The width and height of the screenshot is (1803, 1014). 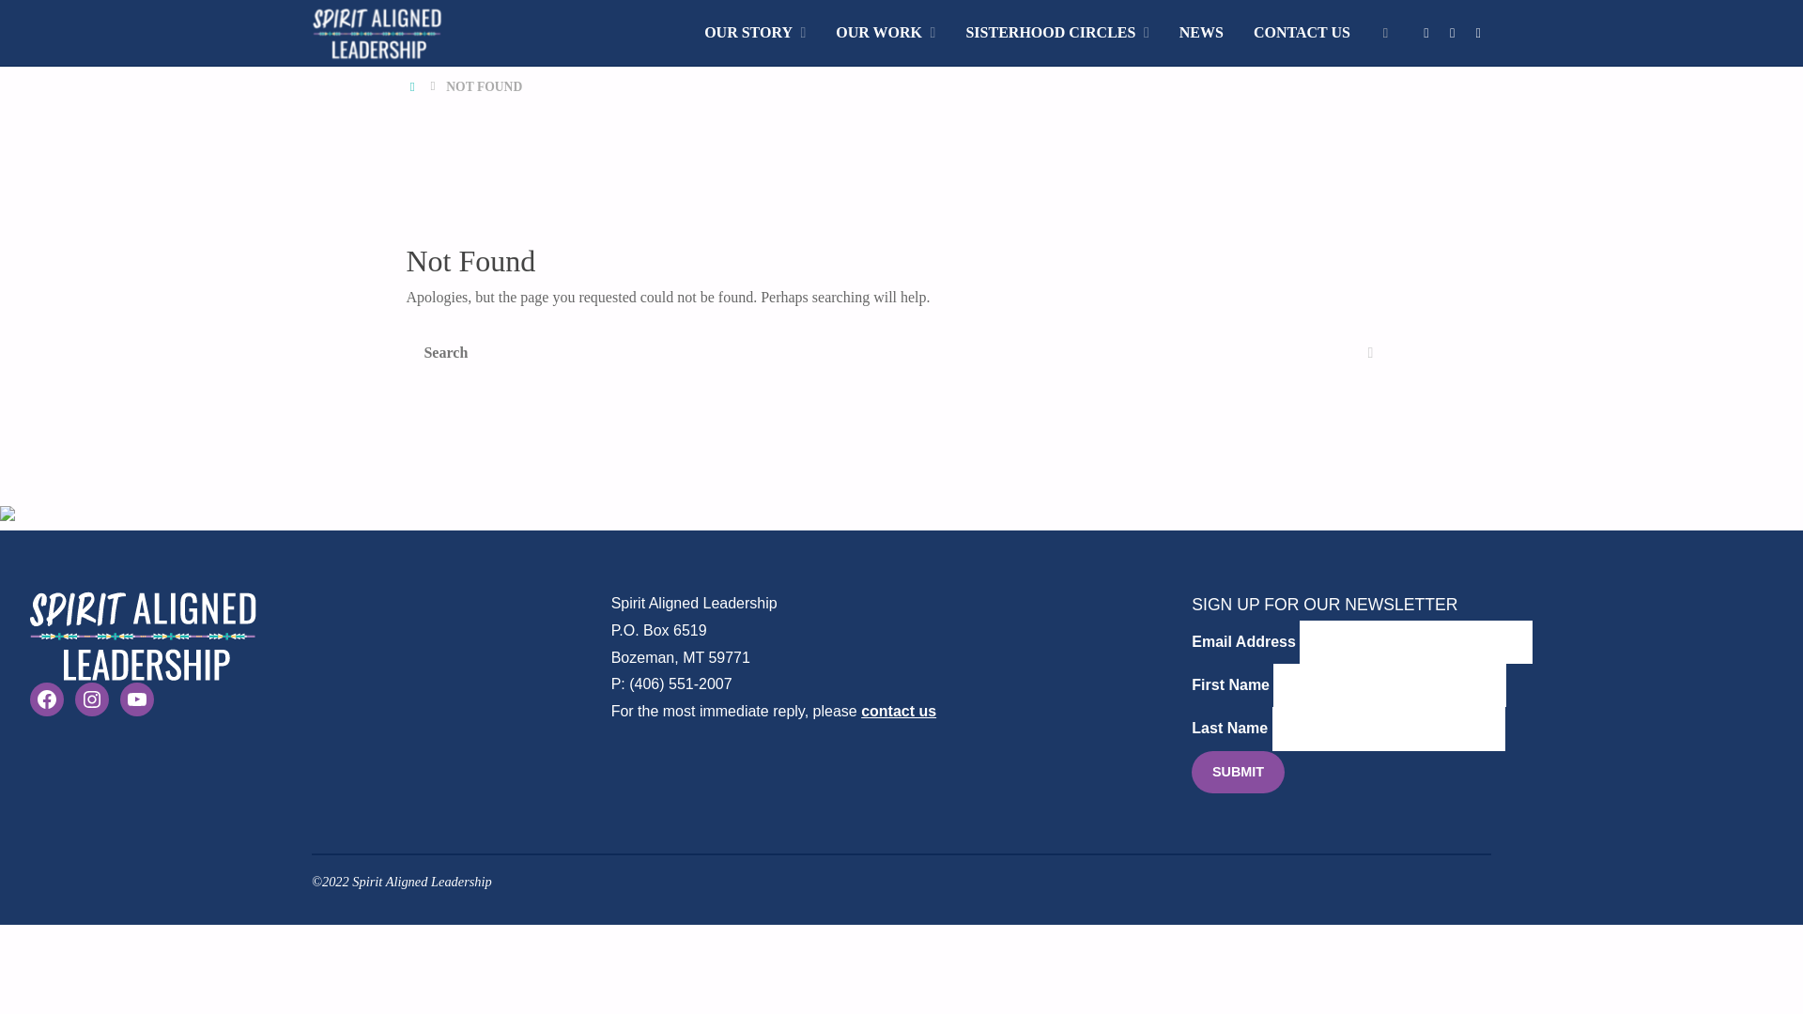 I want to click on Home, so click(x=413, y=86).